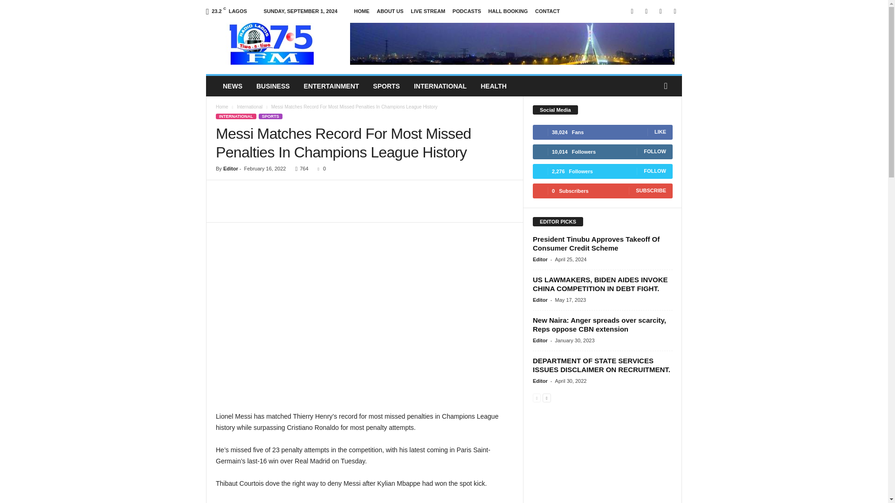 This screenshot has height=503, width=895. What do you see at coordinates (467, 11) in the screenshot?
I see `PODCASTS` at bounding box center [467, 11].